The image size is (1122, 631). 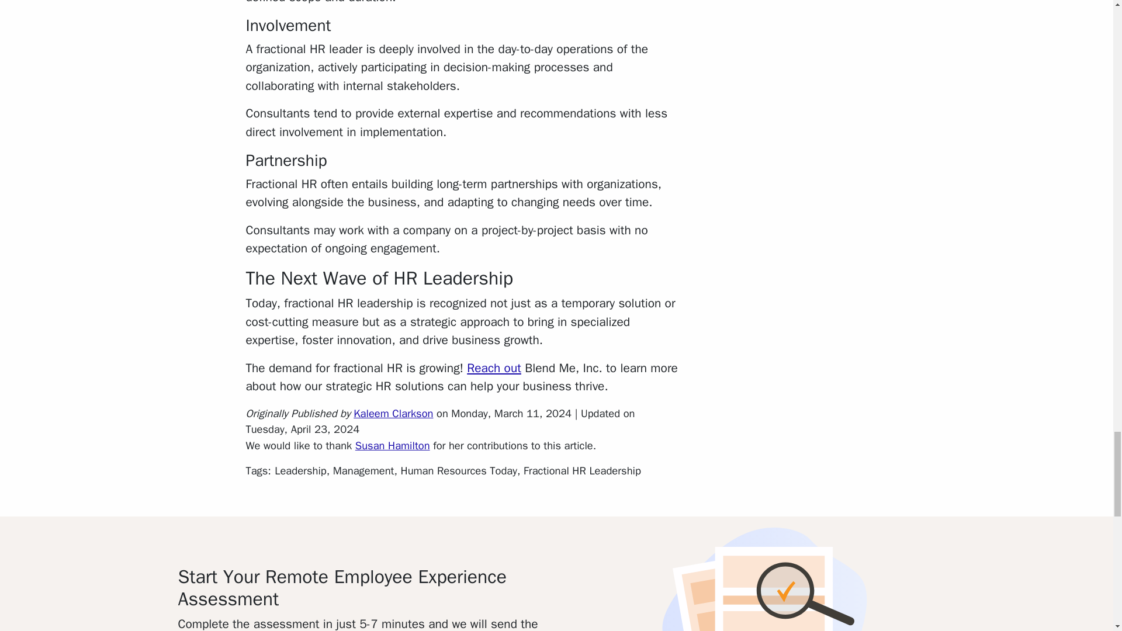 What do you see at coordinates (393, 413) in the screenshot?
I see `View user profile.` at bounding box center [393, 413].